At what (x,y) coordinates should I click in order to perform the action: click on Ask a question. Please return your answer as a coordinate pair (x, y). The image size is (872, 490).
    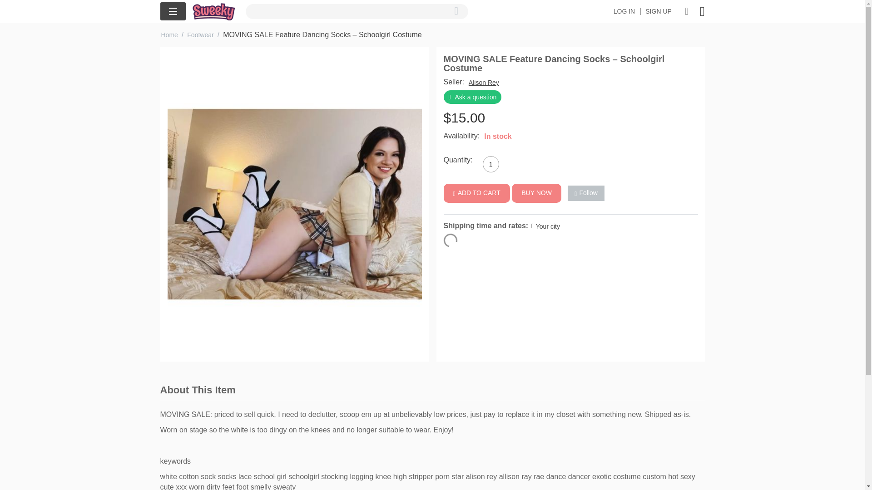
    Looking at the image, I should click on (472, 97).